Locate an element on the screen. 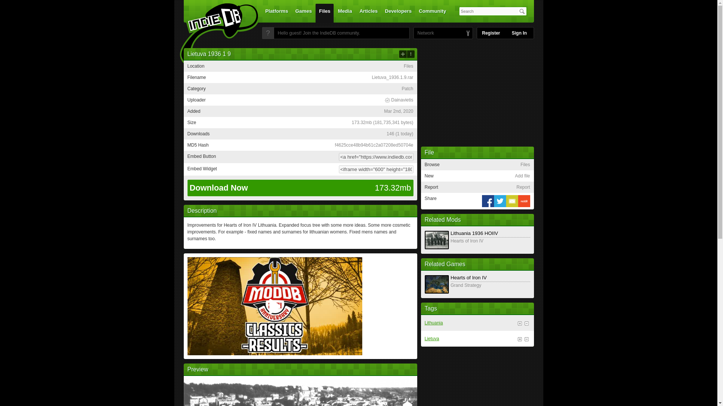 The width and height of the screenshot is (723, 406). Report is located at coordinates (410, 54).